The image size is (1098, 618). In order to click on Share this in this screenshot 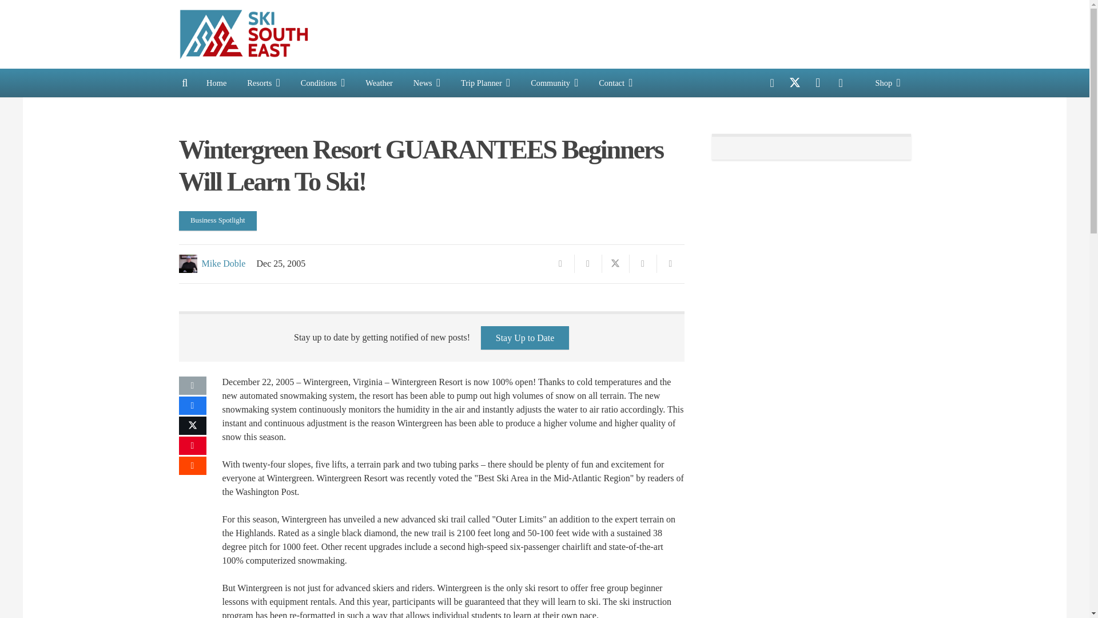, I will do `click(670, 263)`.